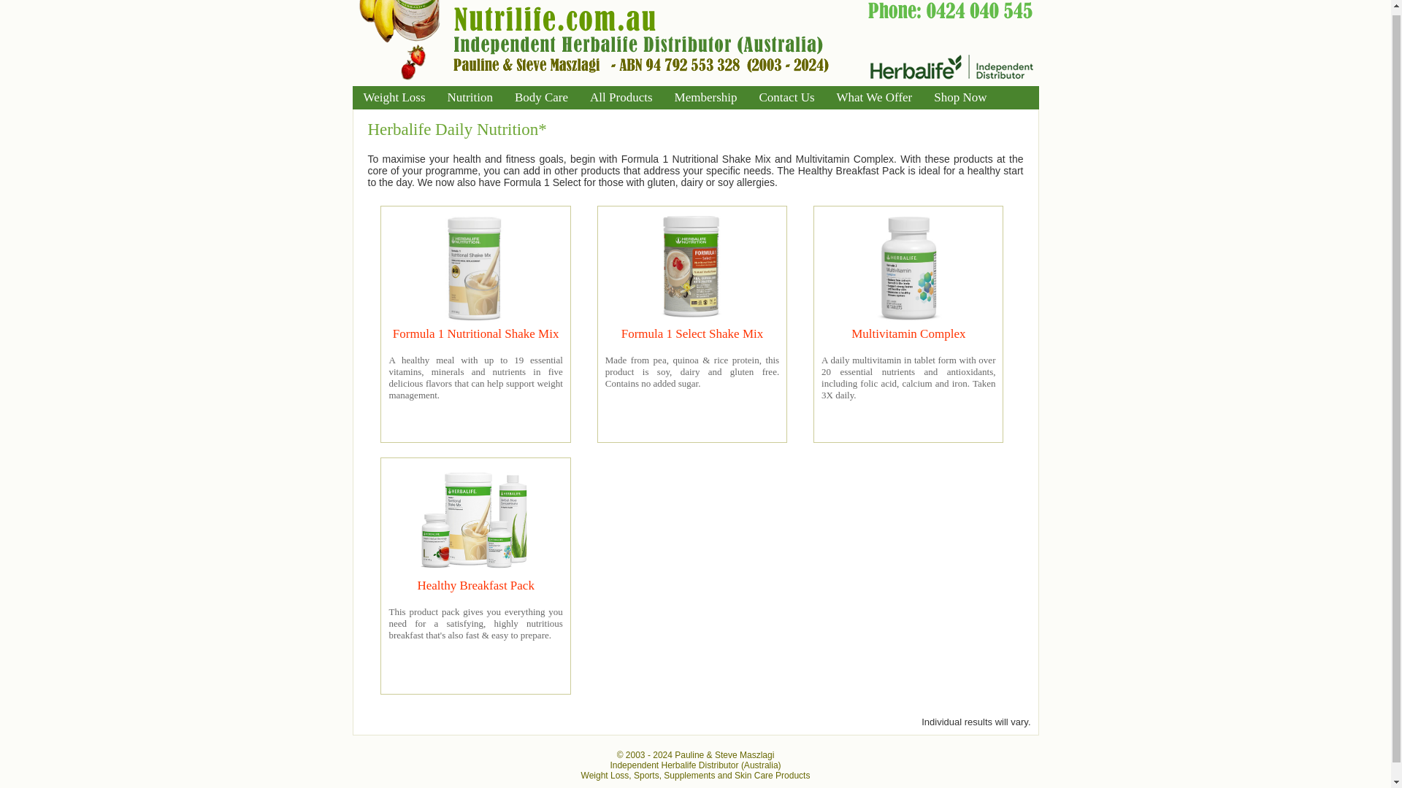 The height and width of the screenshot is (788, 1402). What do you see at coordinates (959, 98) in the screenshot?
I see `Shop Now` at bounding box center [959, 98].